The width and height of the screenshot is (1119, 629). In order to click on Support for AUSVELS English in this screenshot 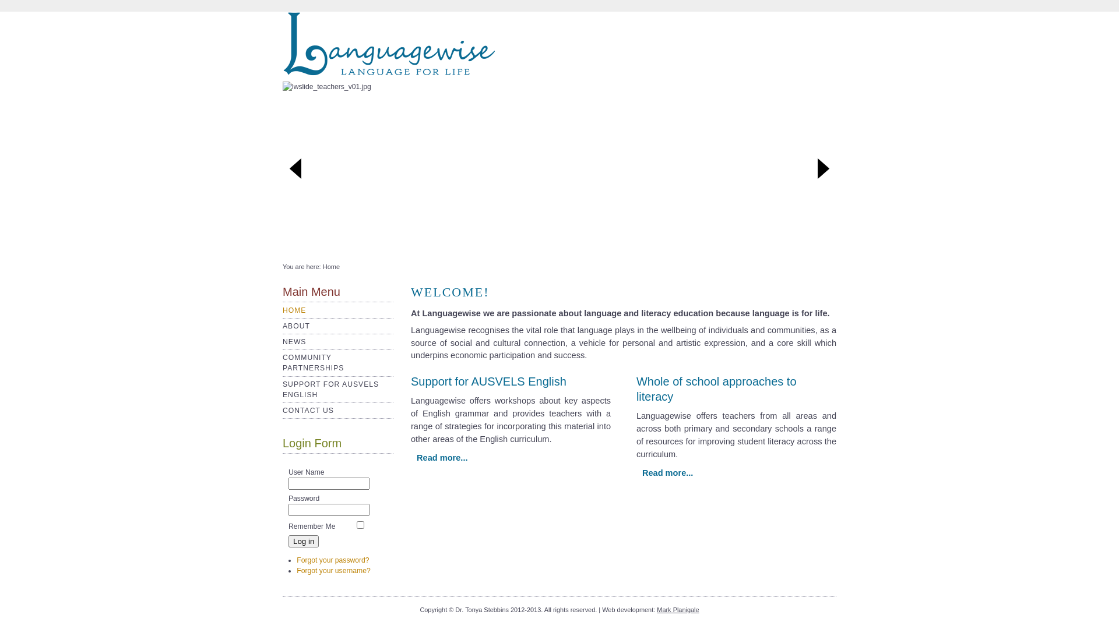, I will do `click(488, 381)`.